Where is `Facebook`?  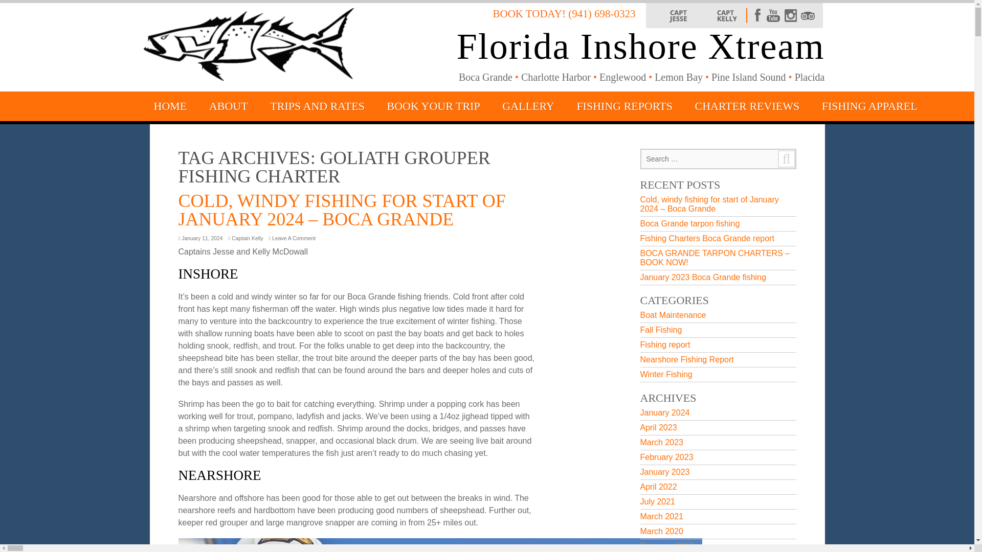
Facebook is located at coordinates (755, 15).